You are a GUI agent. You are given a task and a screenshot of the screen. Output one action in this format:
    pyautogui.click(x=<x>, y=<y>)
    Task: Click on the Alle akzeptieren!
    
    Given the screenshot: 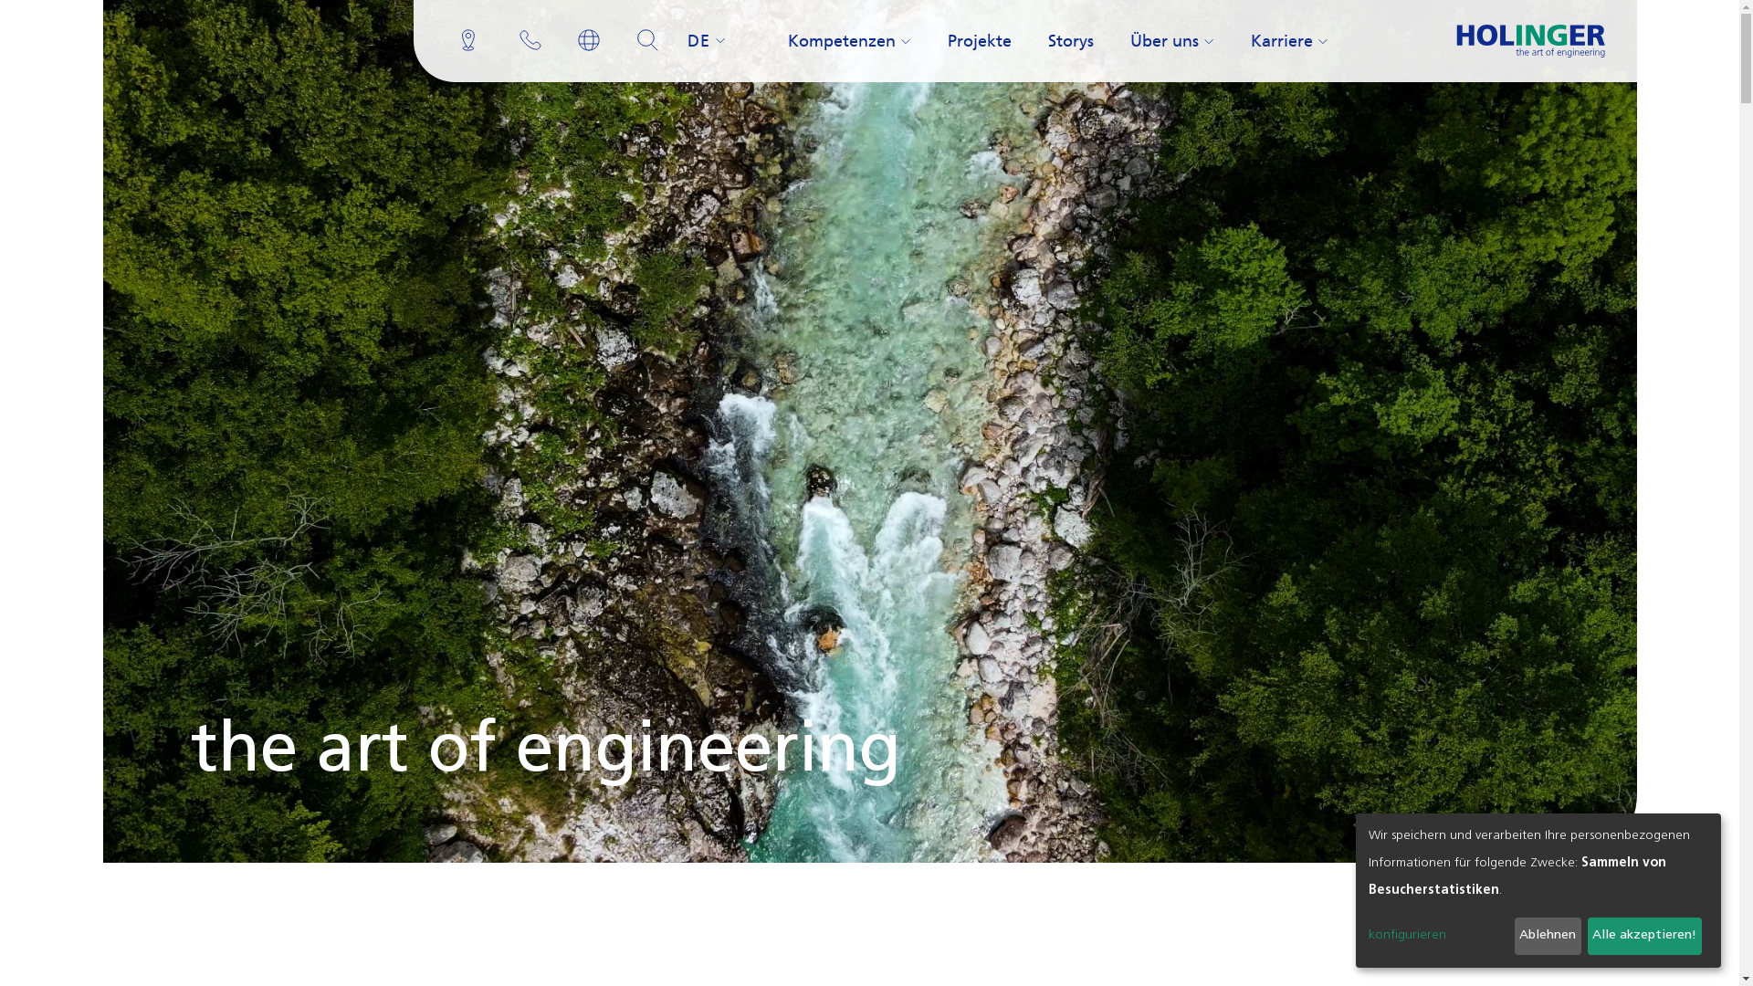 What is the action you would take?
    pyautogui.click(x=1645, y=937)
    